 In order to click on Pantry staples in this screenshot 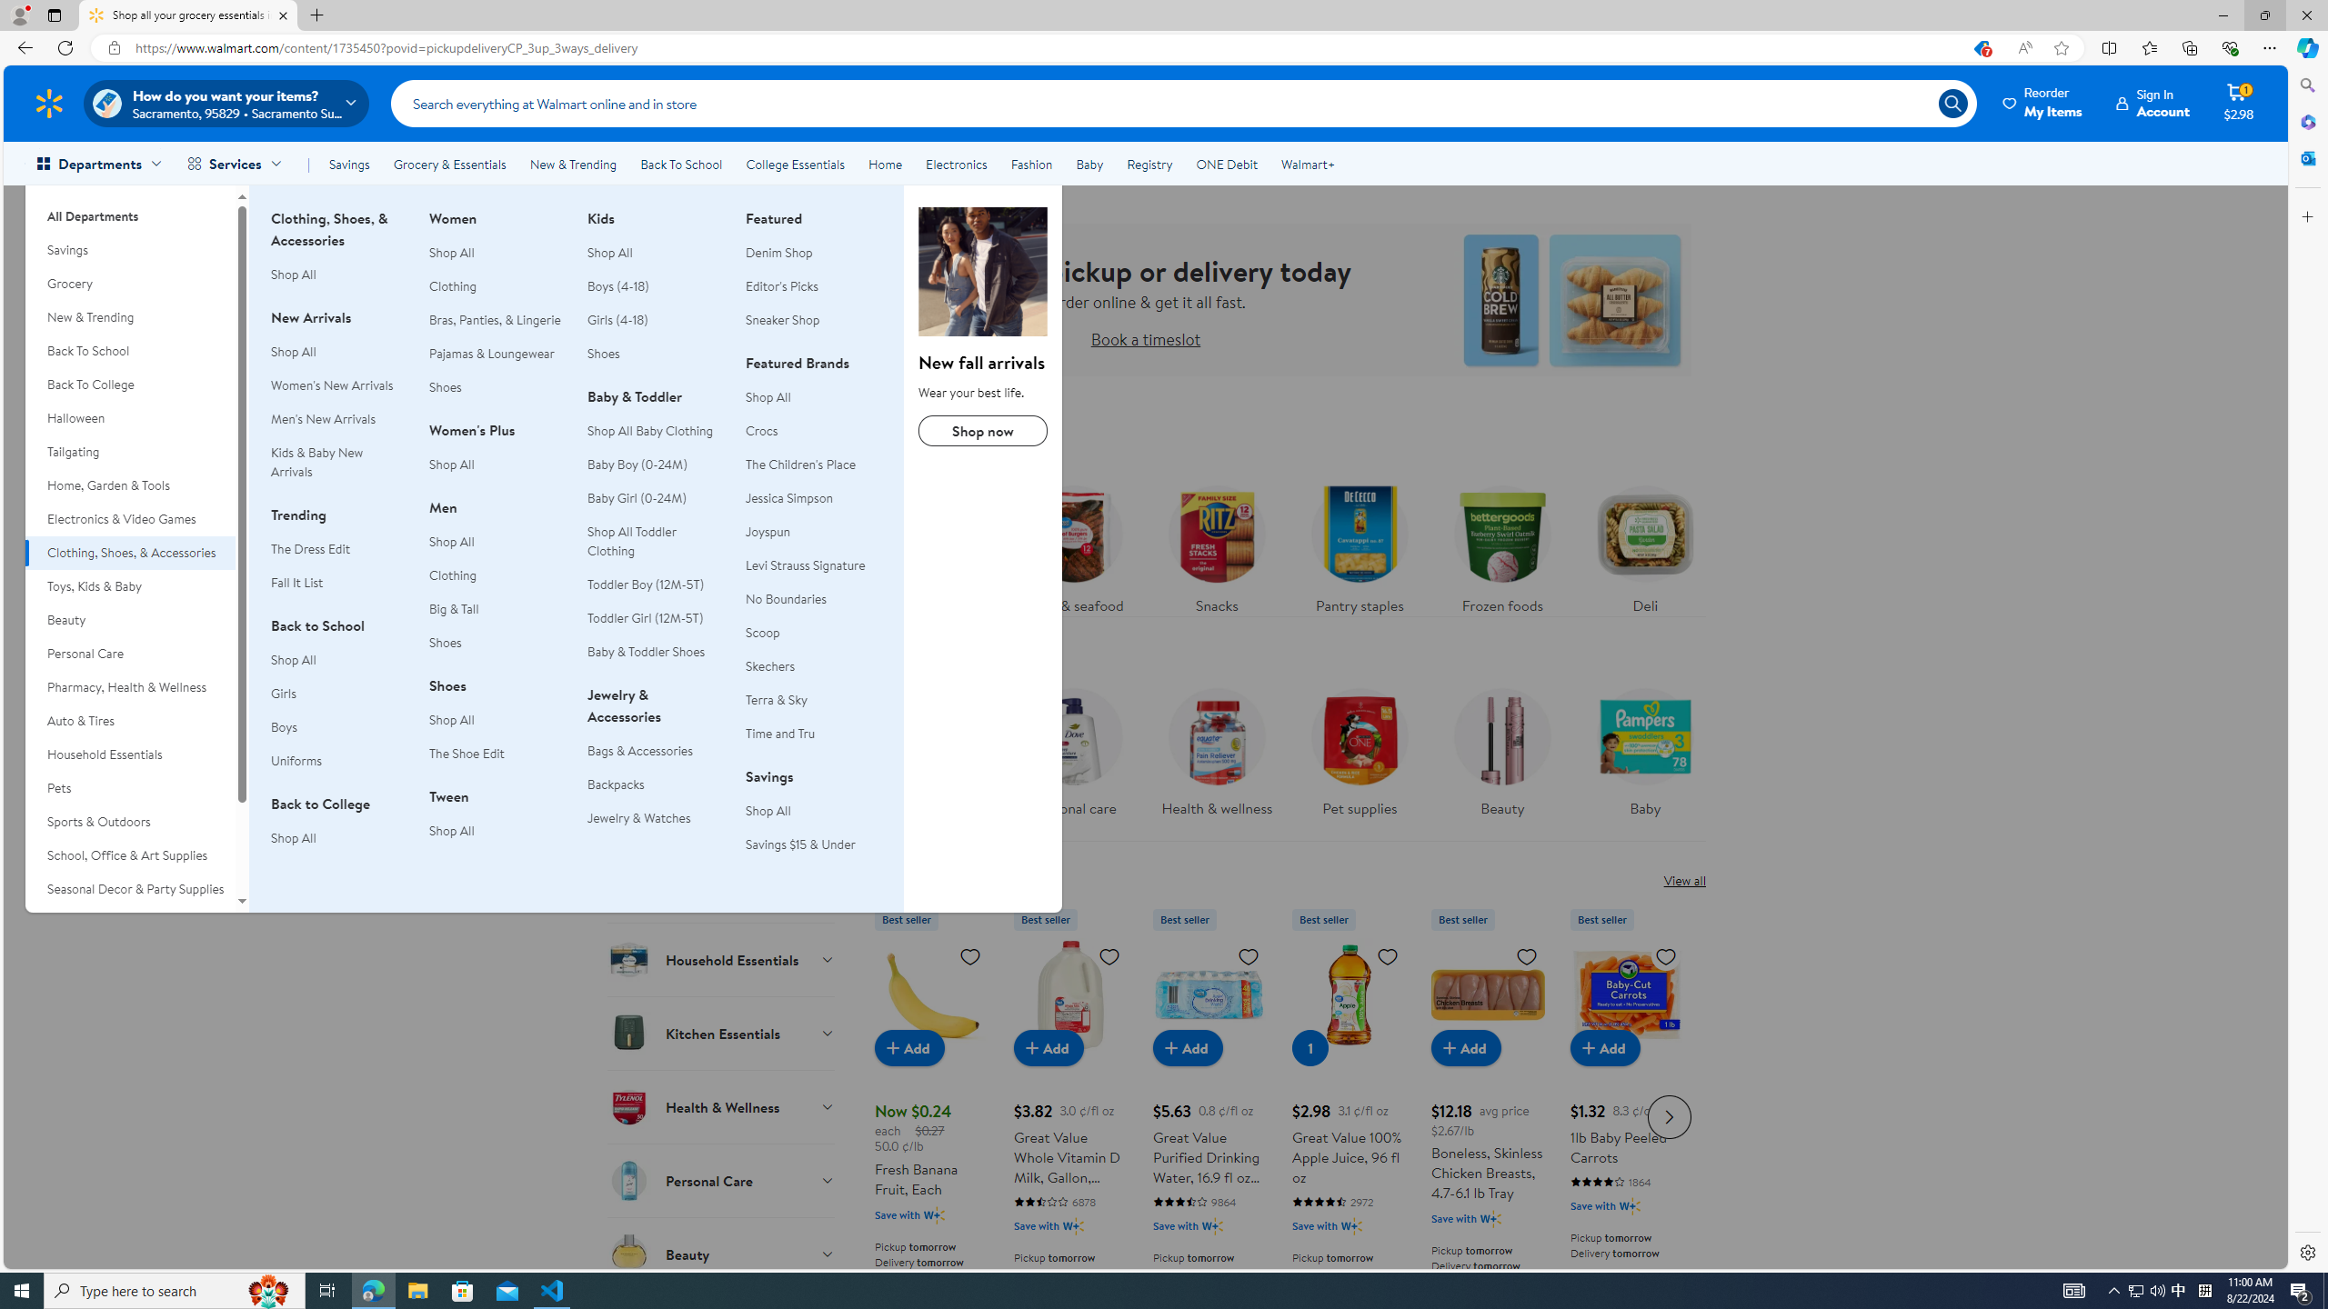, I will do `click(1359, 545)`.